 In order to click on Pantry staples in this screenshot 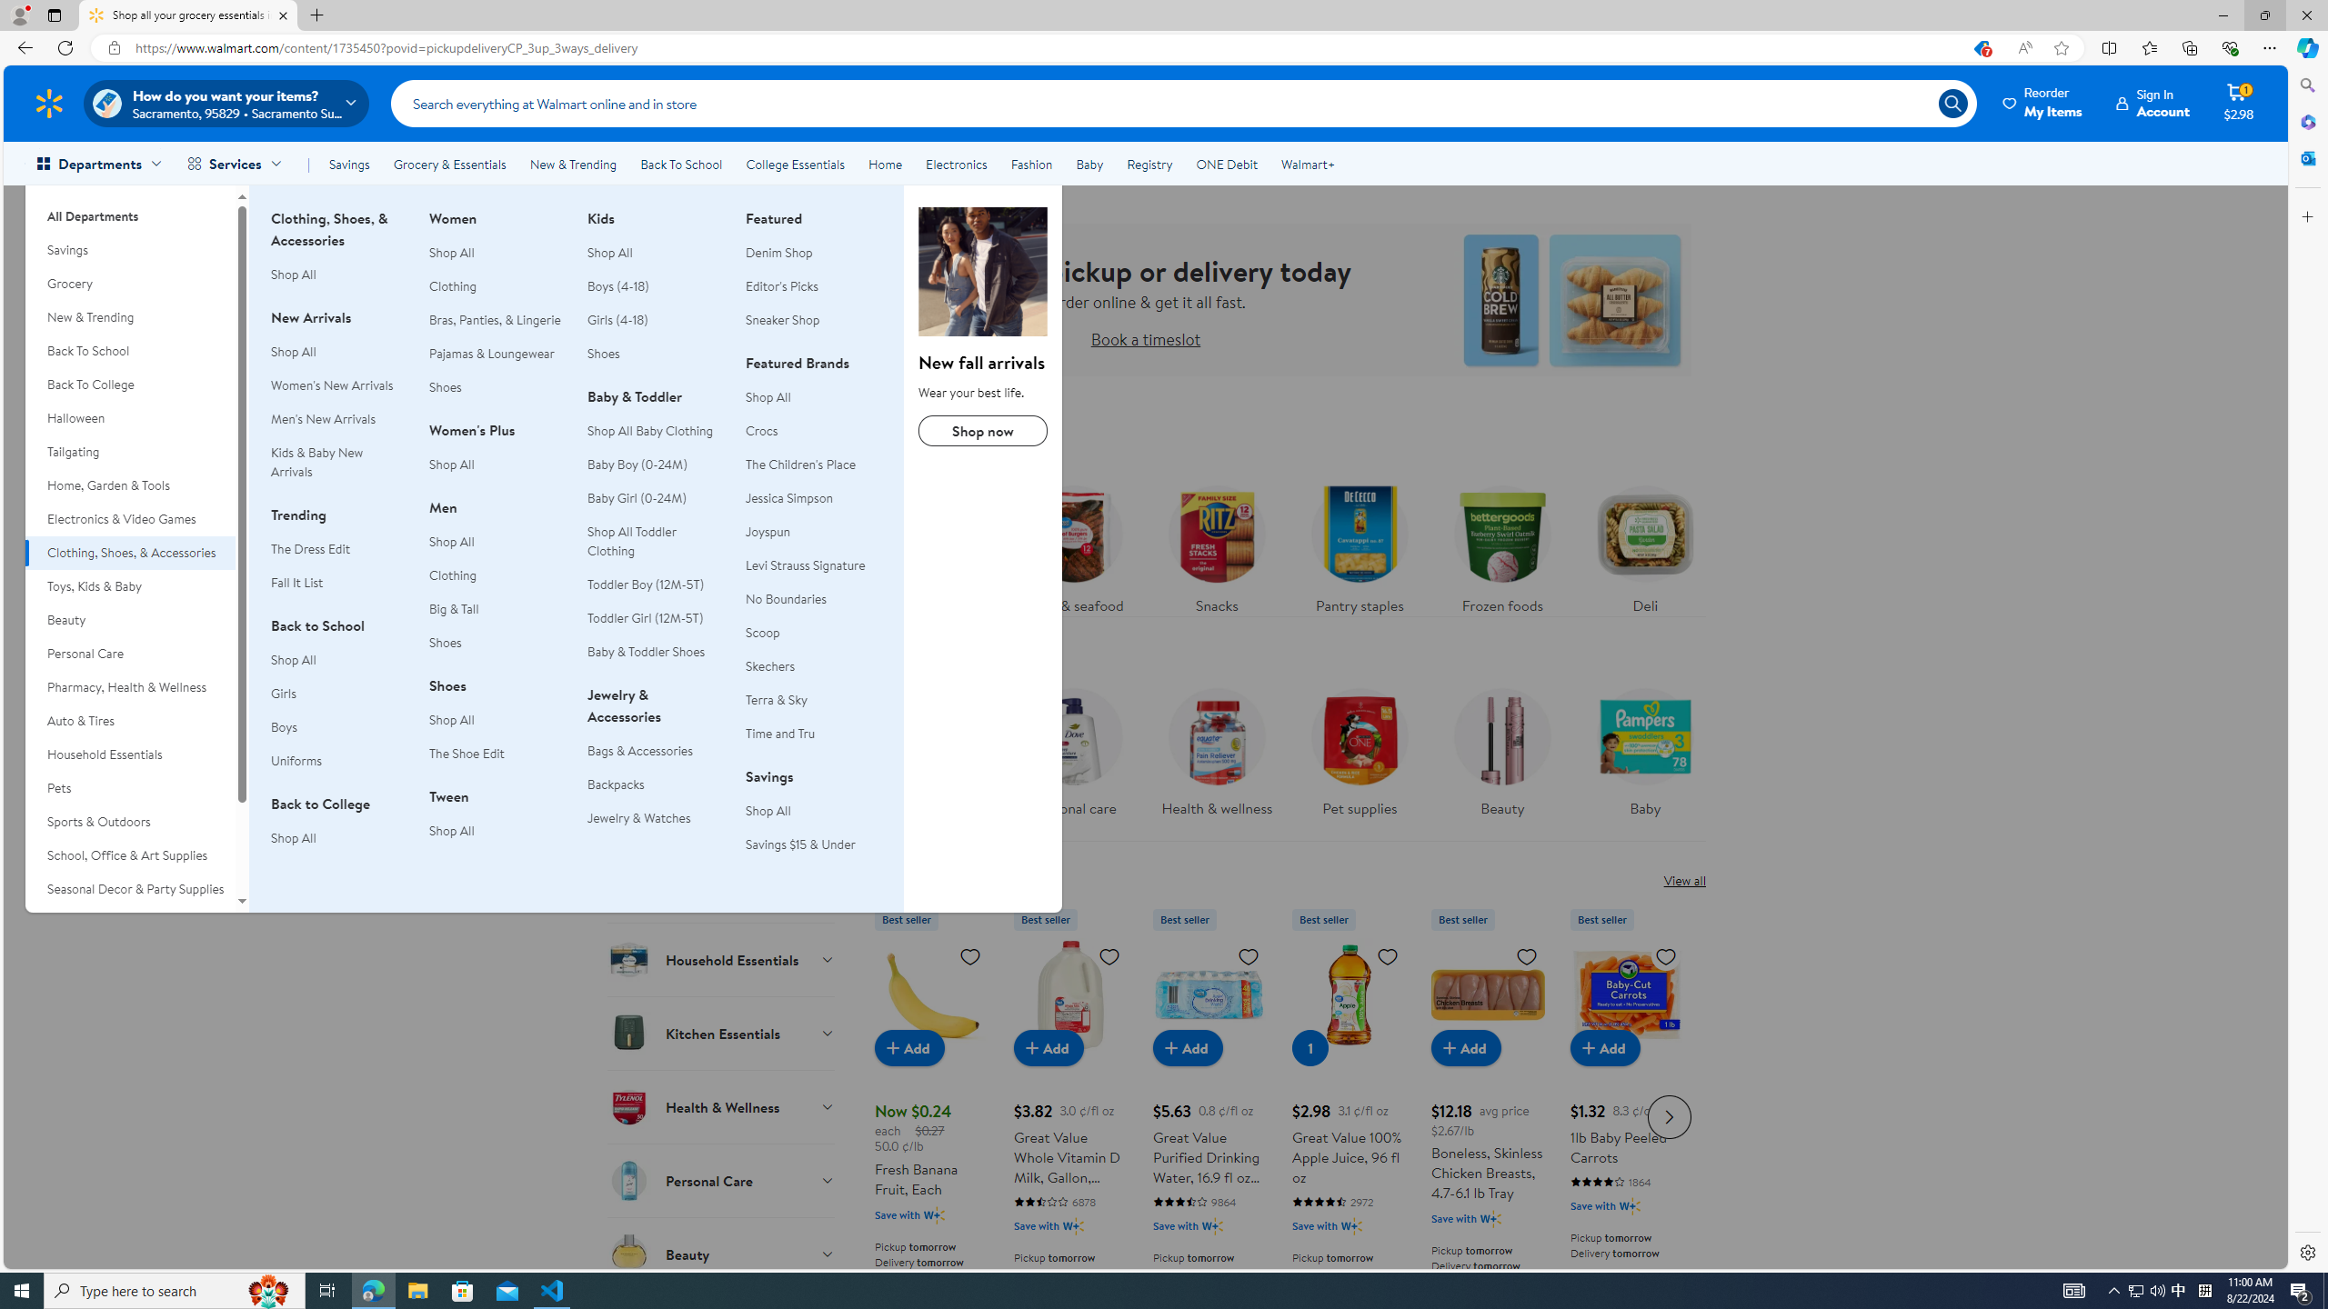, I will do `click(1359, 545)`.